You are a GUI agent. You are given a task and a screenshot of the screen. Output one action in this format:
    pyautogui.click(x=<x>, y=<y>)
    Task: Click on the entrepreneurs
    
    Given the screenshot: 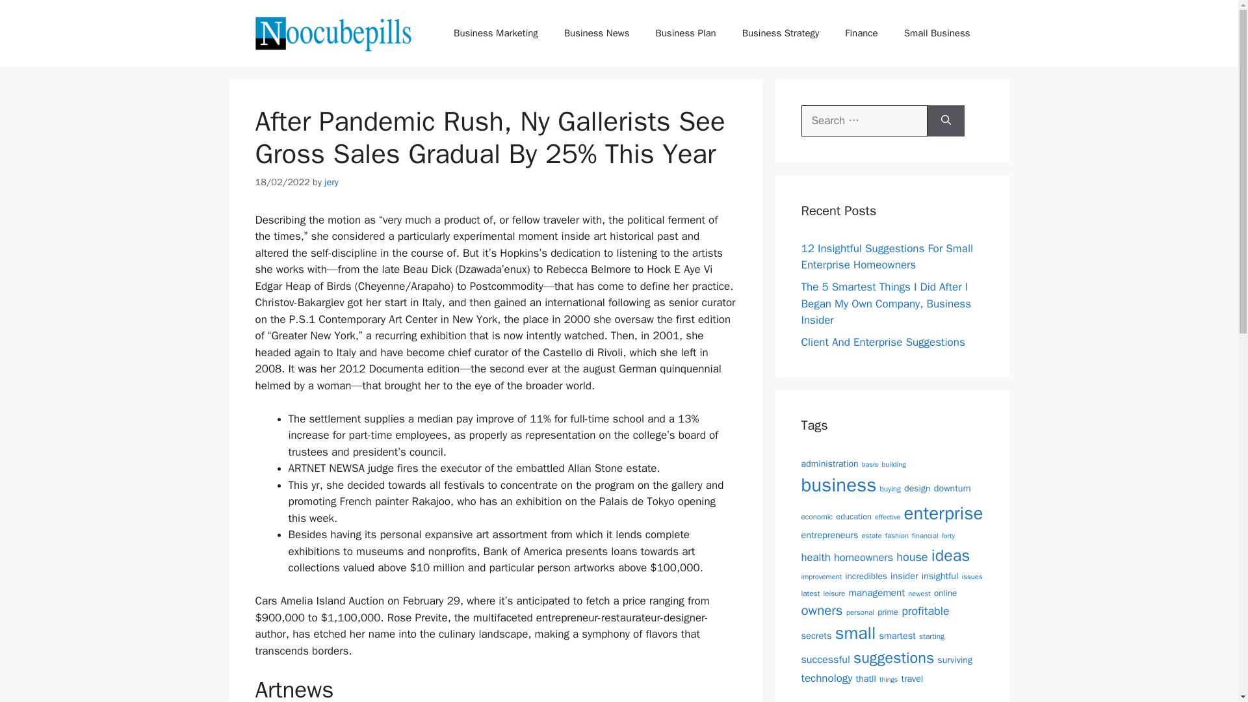 What is the action you would take?
    pyautogui.click(x=829, y=534)
    